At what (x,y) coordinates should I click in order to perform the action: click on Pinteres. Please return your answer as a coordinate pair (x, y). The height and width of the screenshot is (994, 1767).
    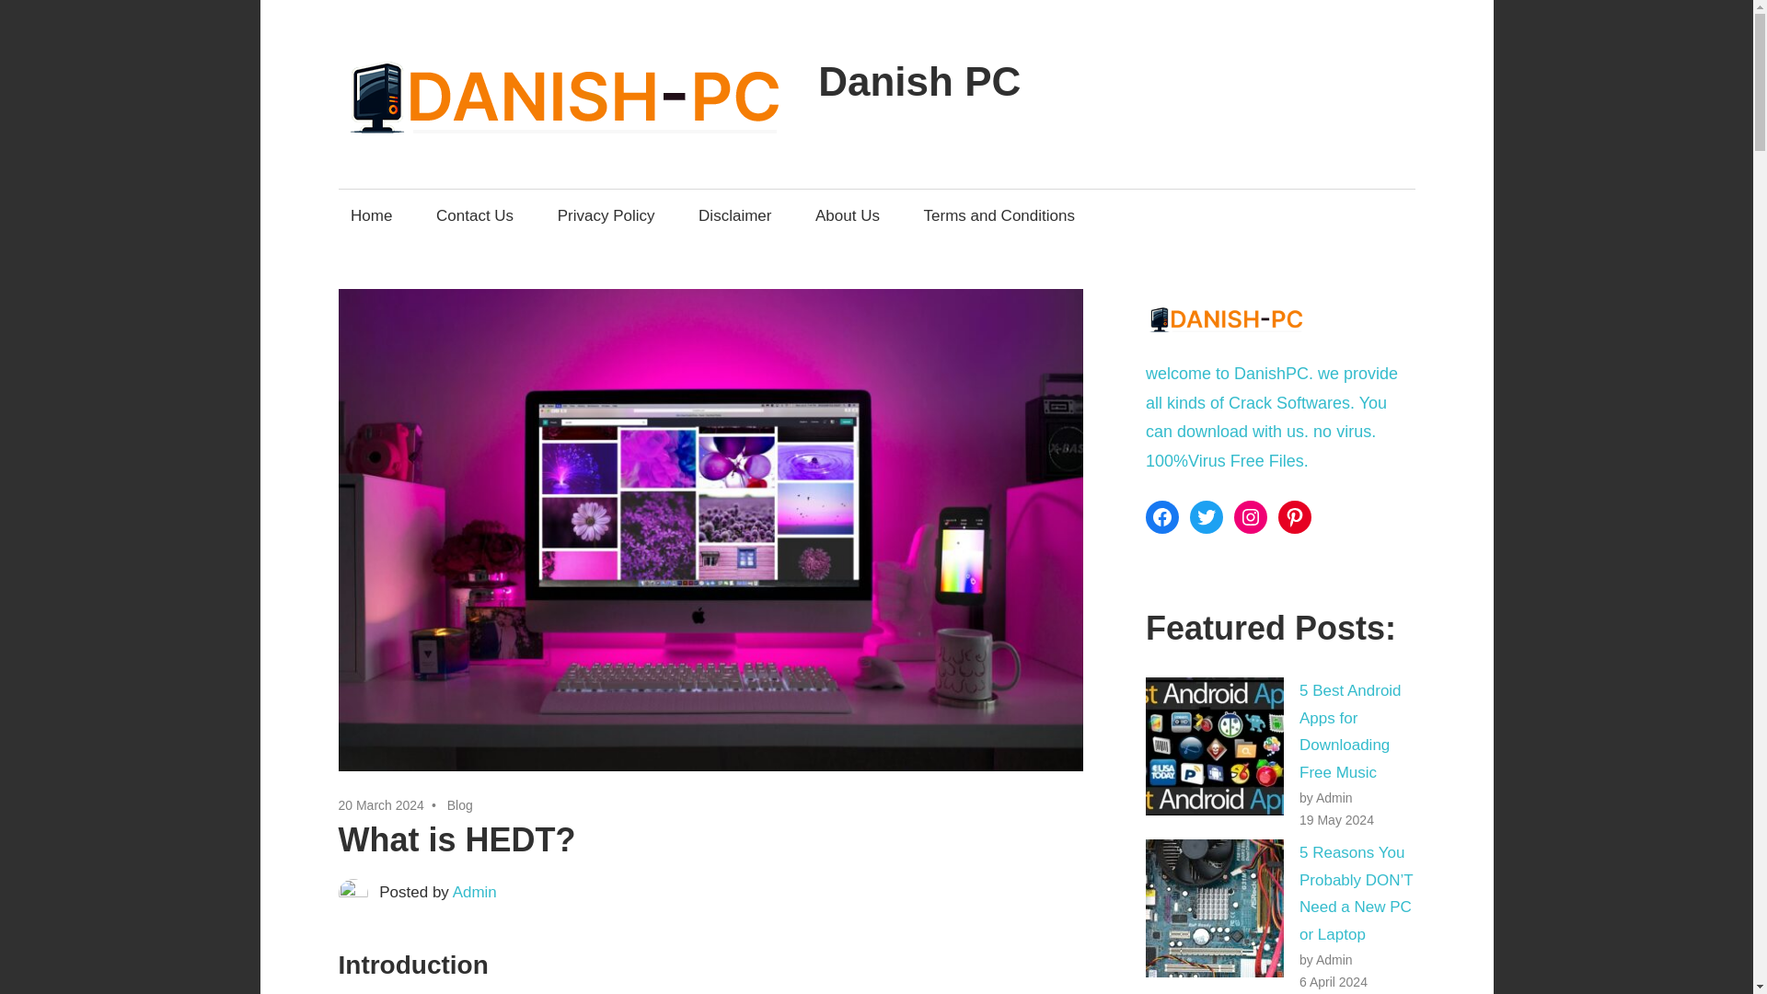
    Looking at the image, I should click on (1294, 517).